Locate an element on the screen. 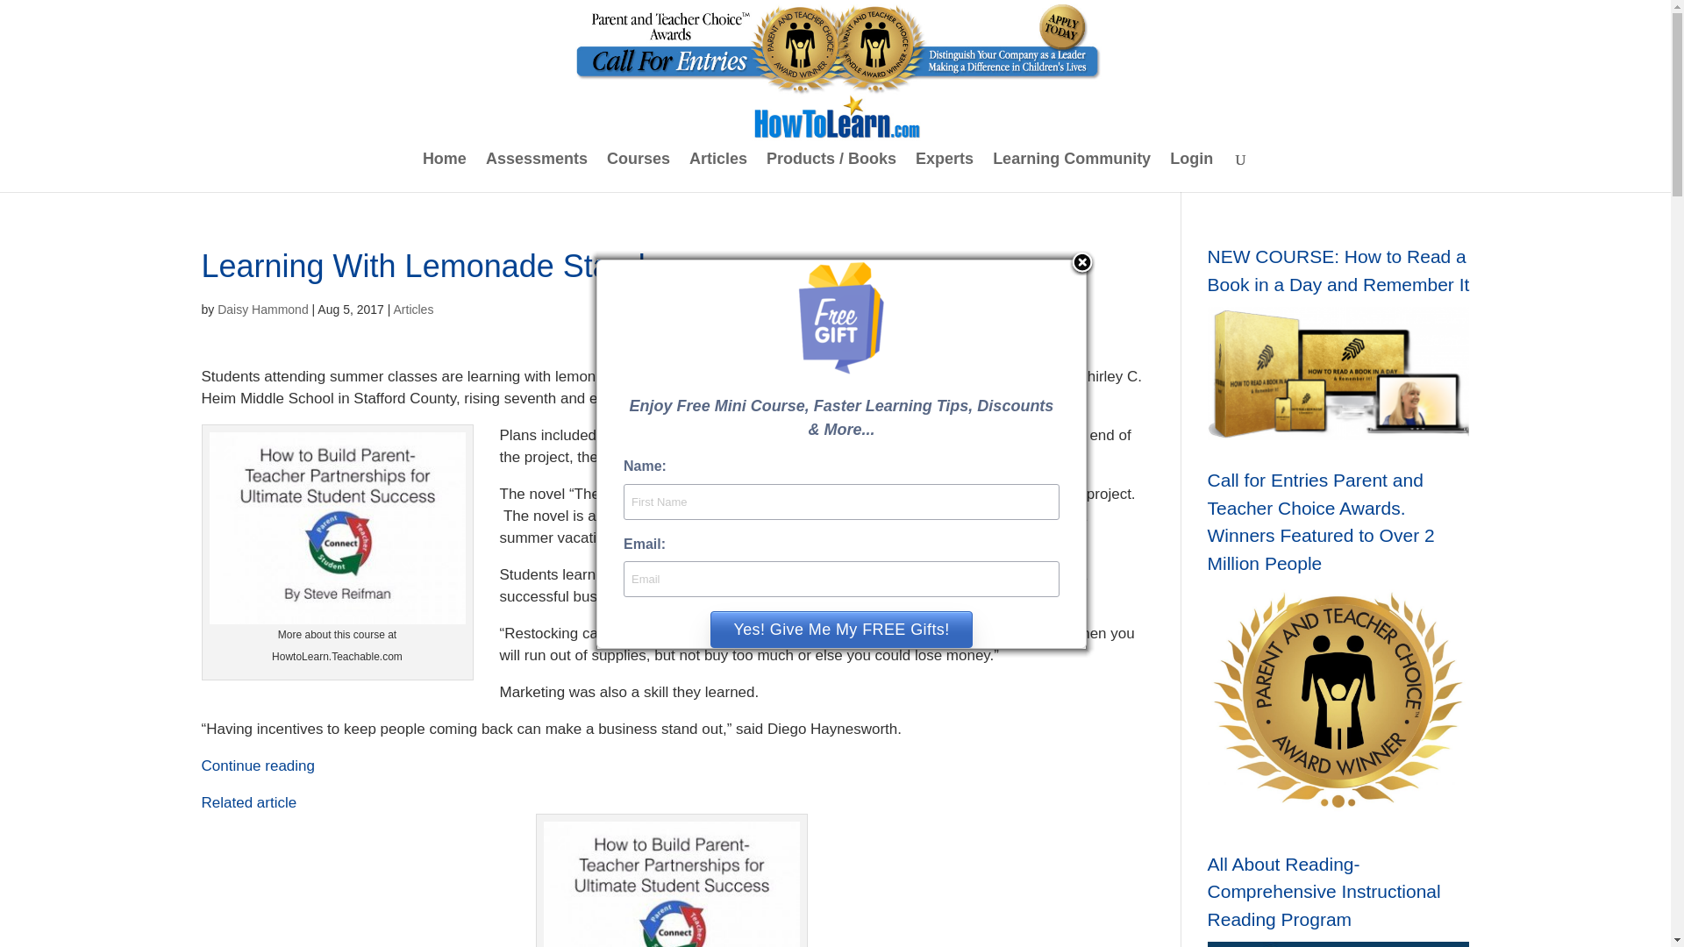 Image resolution: width=1684 pixels, height=947 pixels. Login is located at coordinates (1191, 172).